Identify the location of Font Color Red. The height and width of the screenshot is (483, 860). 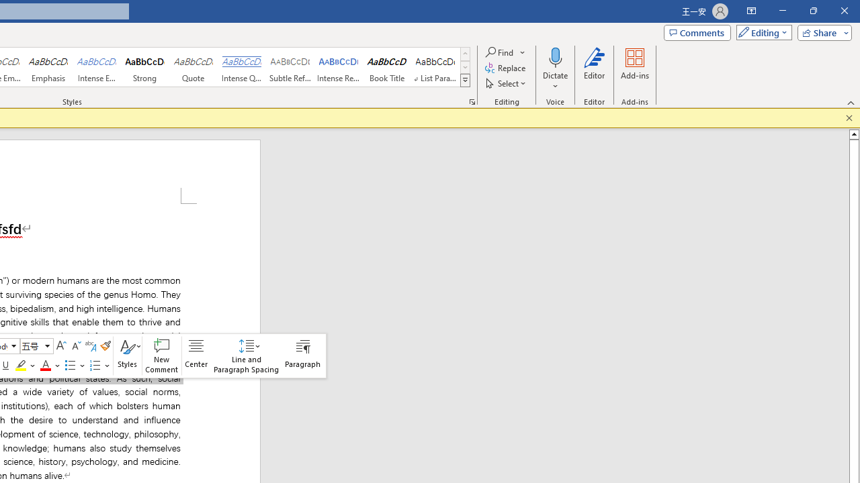
(46, 365).